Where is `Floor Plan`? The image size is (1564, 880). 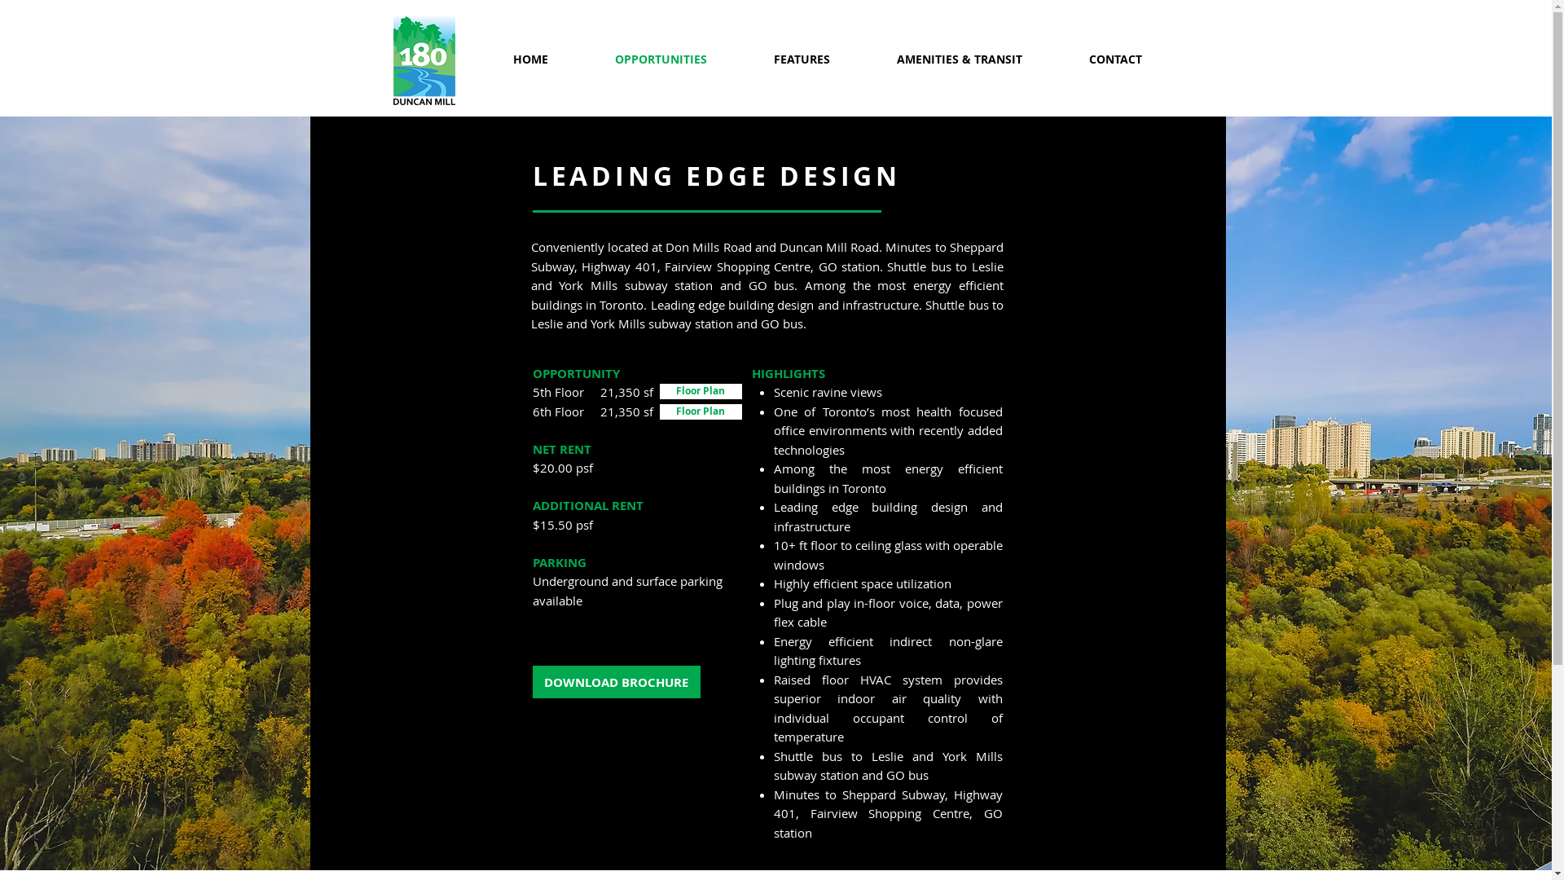 Floor Plan is located at coordinates (701, 391).